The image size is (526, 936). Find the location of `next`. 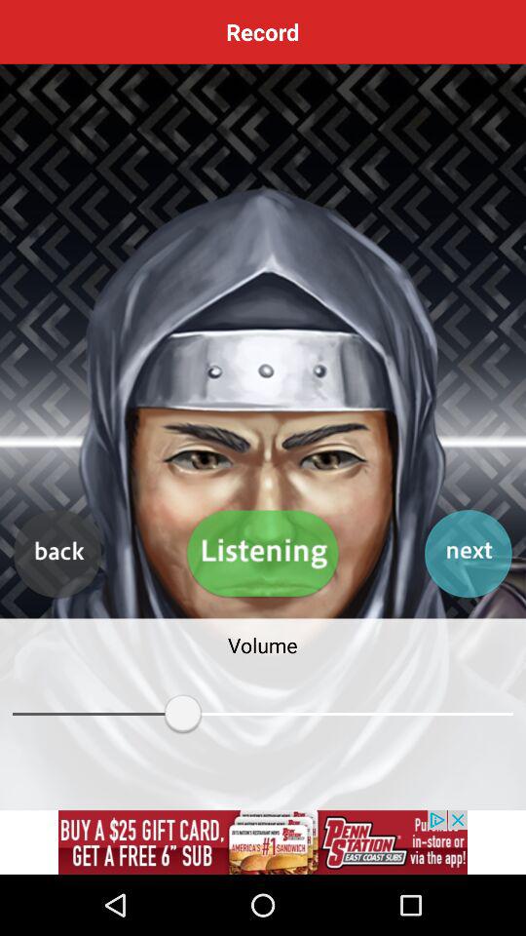

next is located at coordinates (468, 554).